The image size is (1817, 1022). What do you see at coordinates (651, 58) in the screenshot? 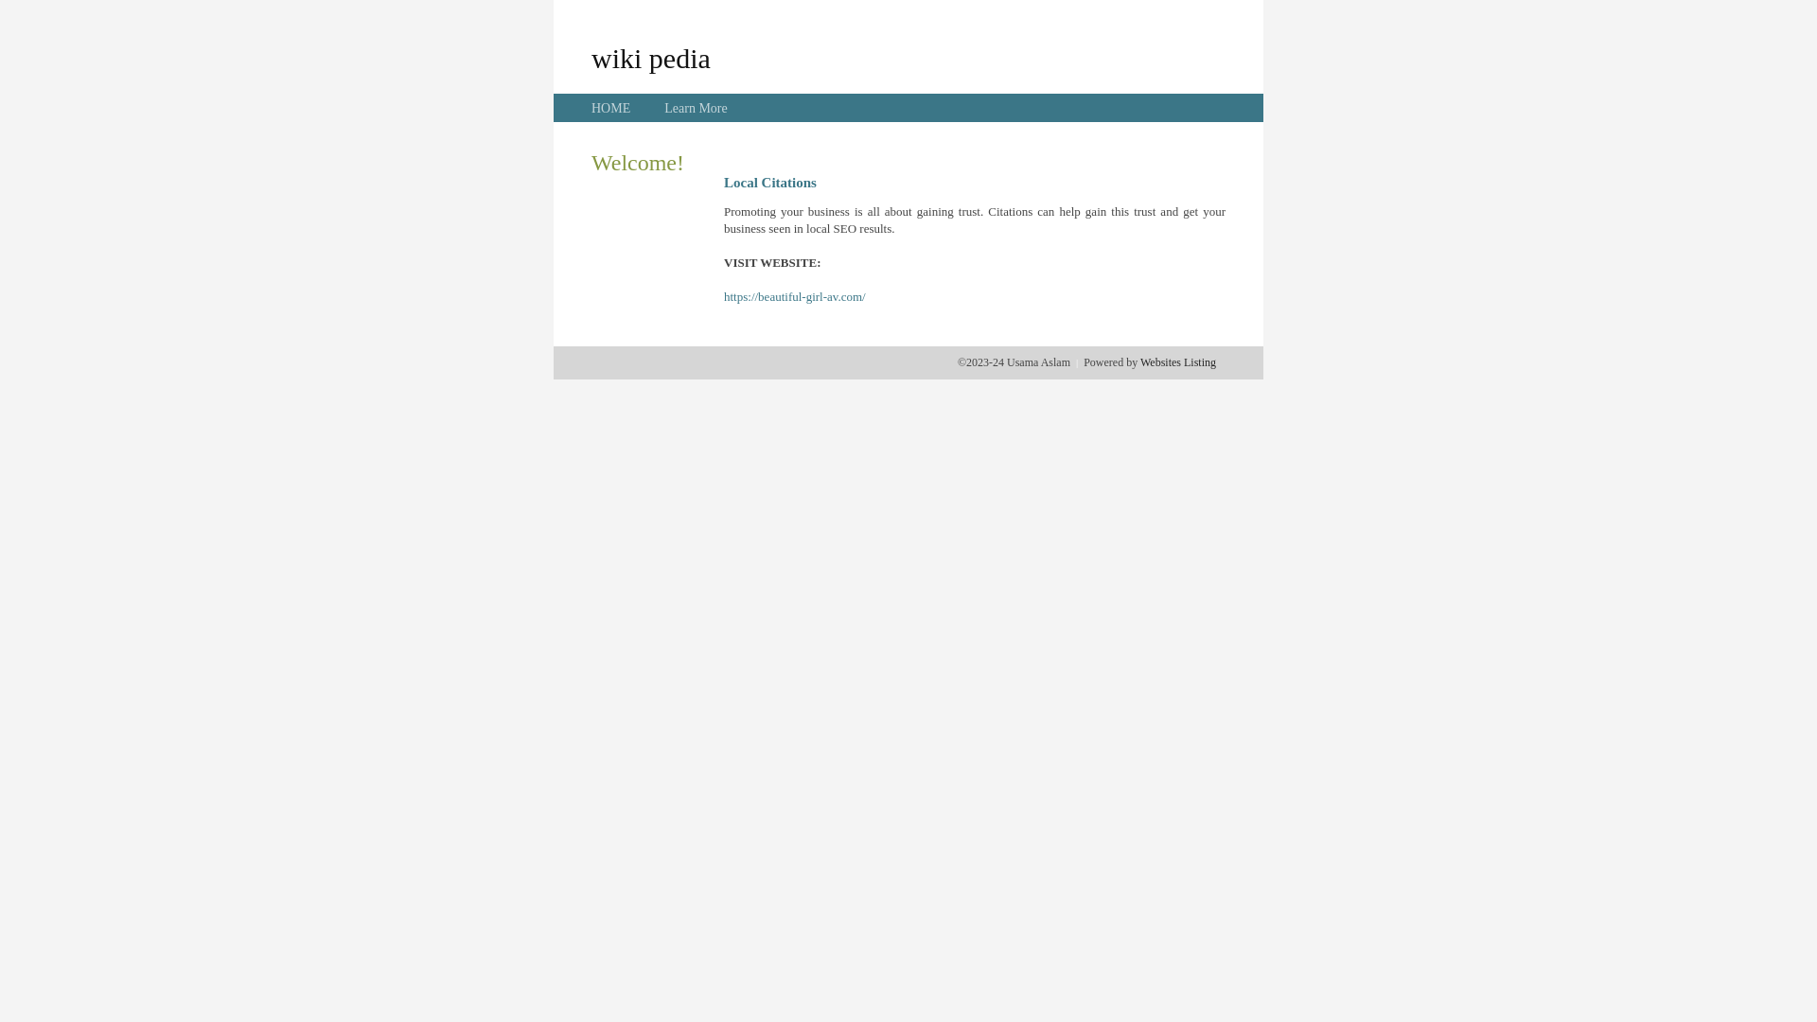
I see `wiki pedia` at bounding box center [651, 58].